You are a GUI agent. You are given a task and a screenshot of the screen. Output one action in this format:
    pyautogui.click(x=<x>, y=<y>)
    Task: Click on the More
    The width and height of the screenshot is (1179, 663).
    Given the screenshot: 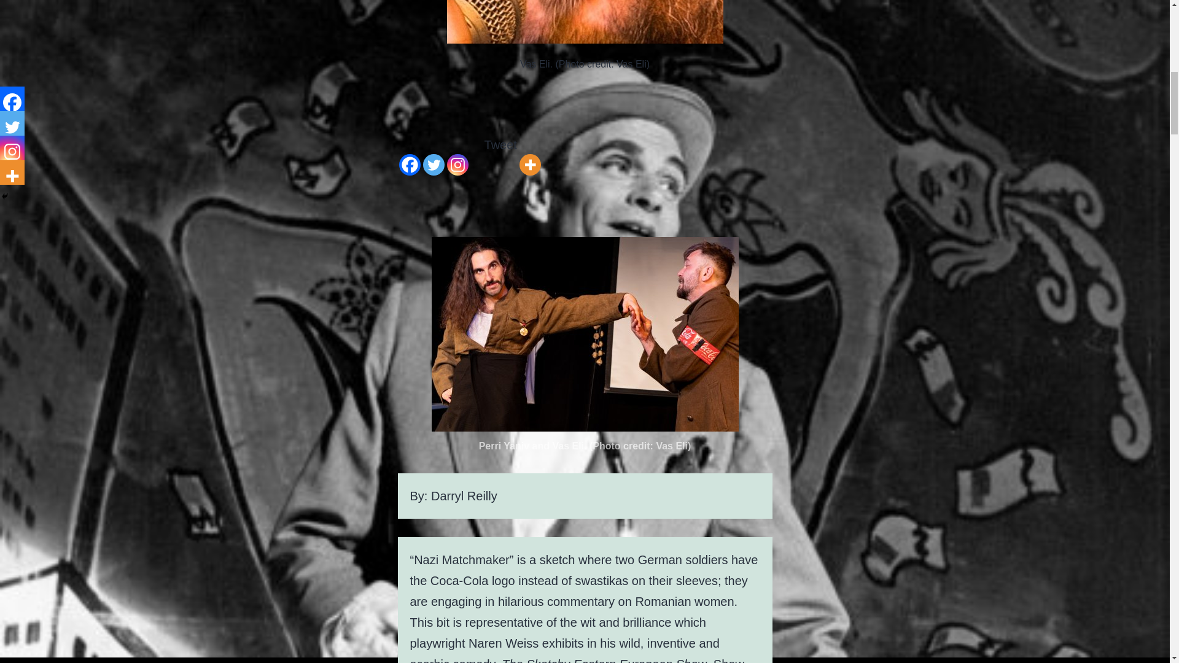 What is the action you would take?
    pyautogui.click(x=531, y=155)
    